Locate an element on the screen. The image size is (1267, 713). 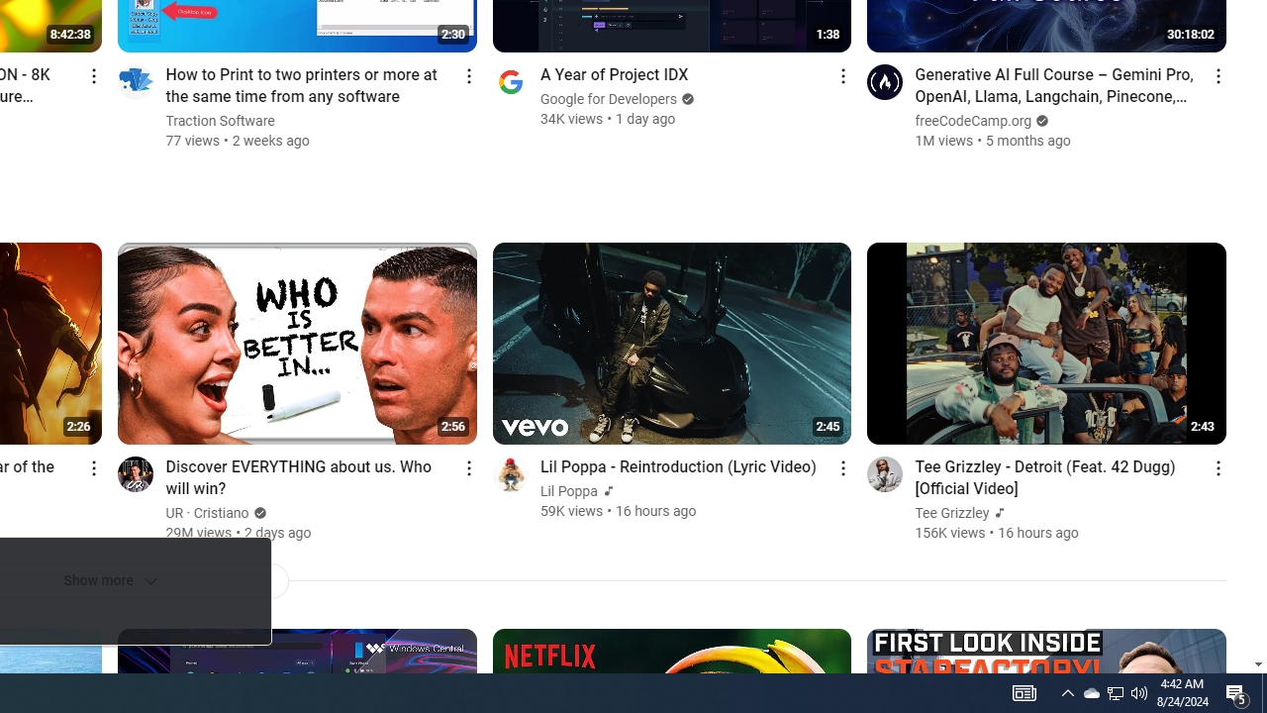
Official Artist Channel is located at coordinates (998, 513).